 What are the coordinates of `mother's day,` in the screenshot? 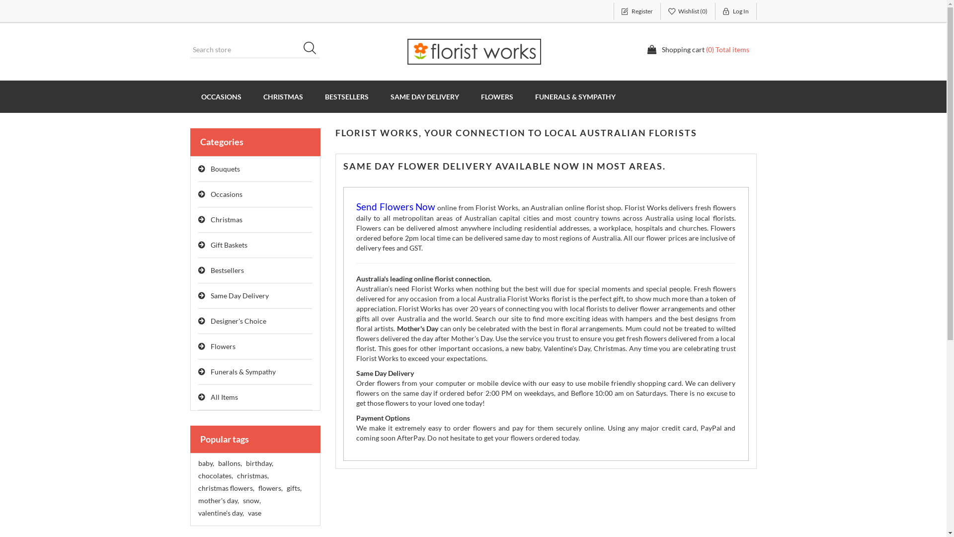 It's located at (218, 501).